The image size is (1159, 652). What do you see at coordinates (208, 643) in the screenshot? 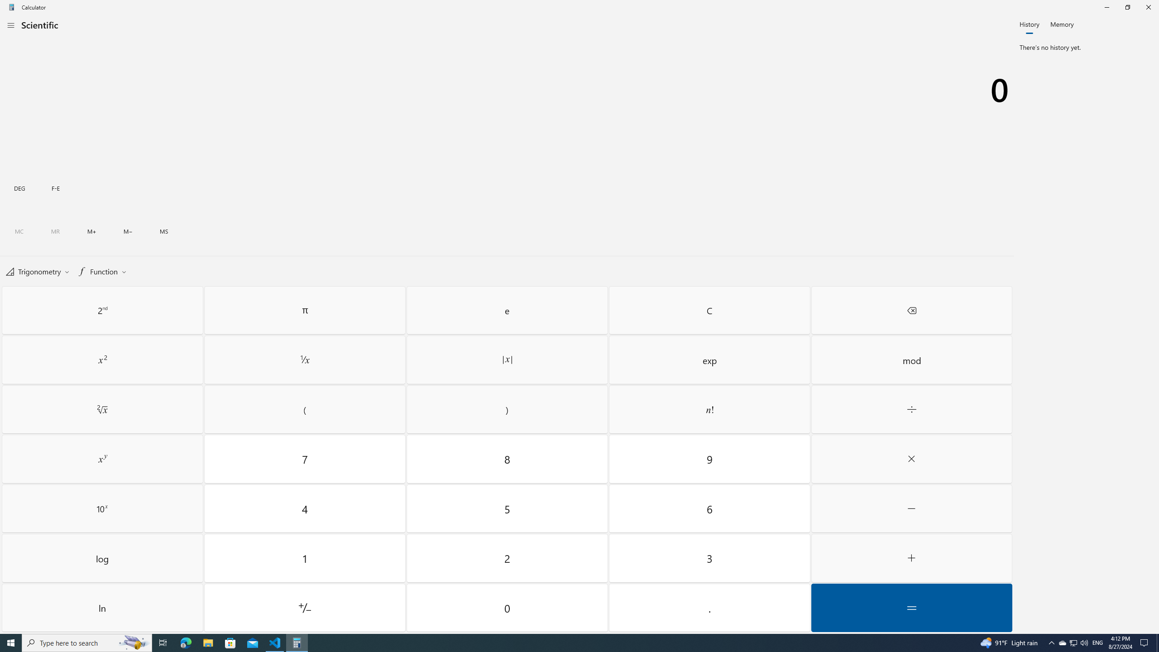
I see `File Explorer` at bounding box center [208, 643].